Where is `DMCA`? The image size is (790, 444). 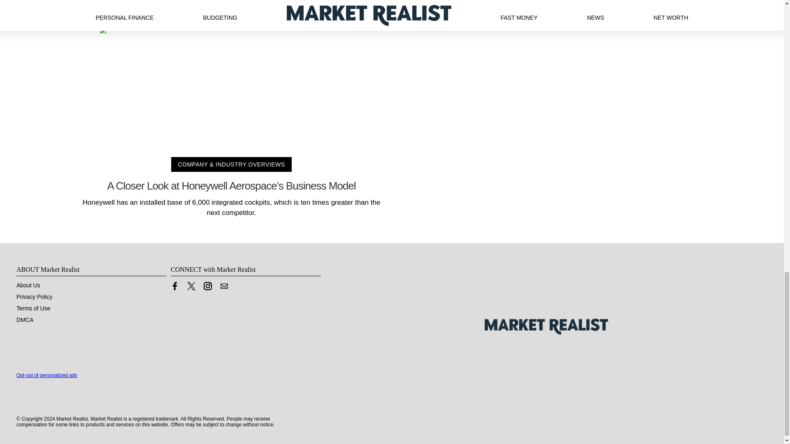 DMCA is located at coordinates (25, 320).